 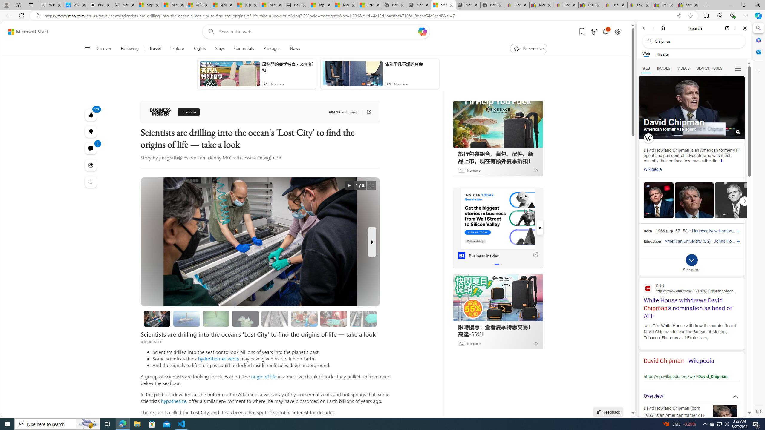 I want to click on Full screen, so click(x=371, y=185).